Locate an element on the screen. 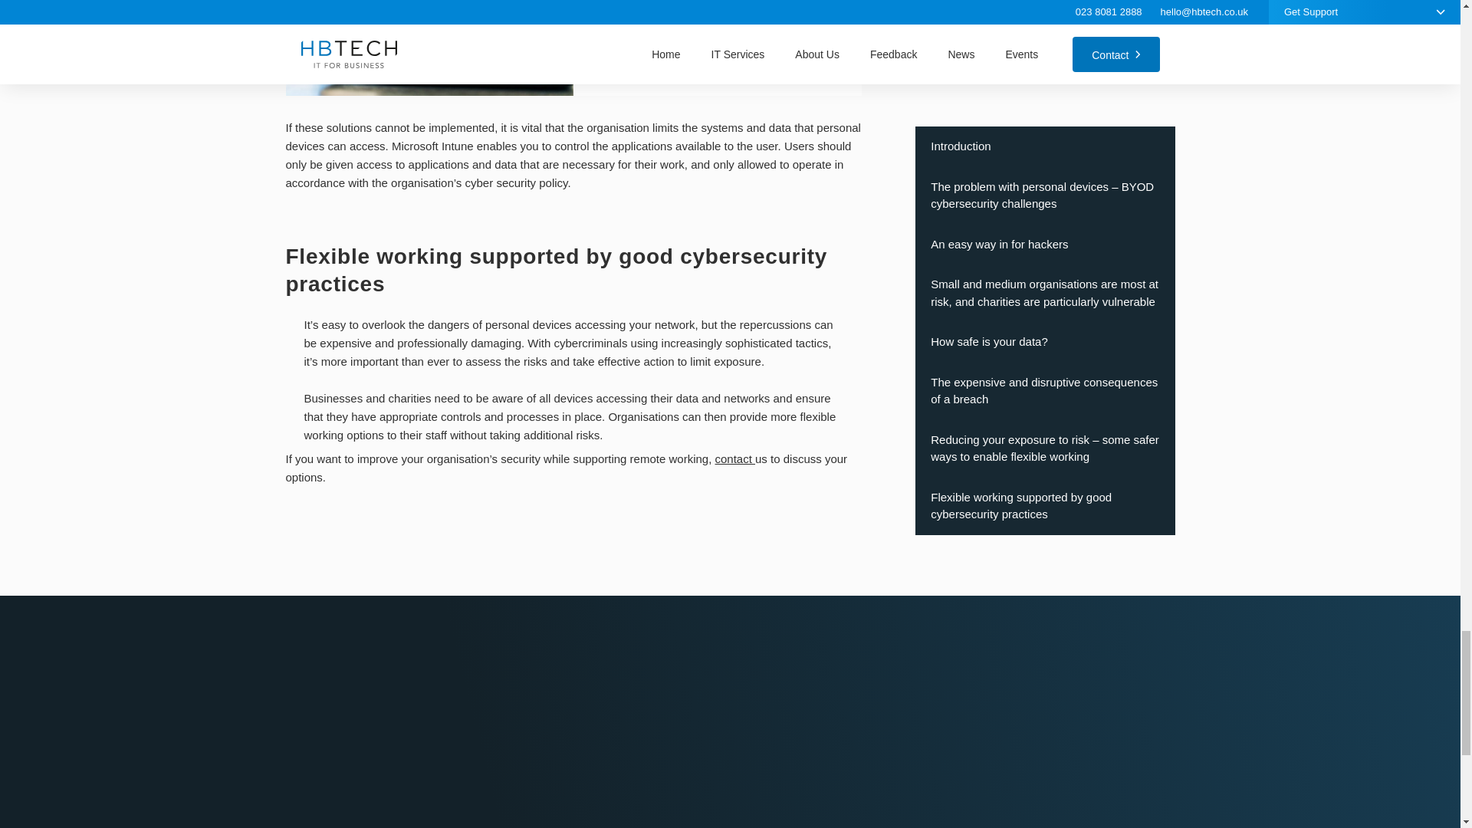 The height and width of the screenshot is (828, 1472). contact is located at coordinates (734, 458).